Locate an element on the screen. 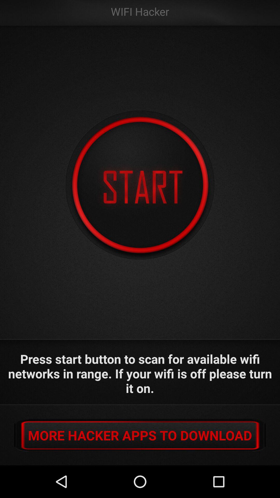 The image size is (280, 498). choose the icon above press start button item is located at coordinates (140, 185).